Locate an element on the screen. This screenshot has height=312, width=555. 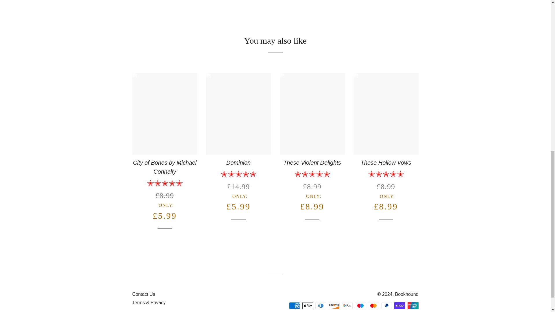
Maestro is located at coordinates (360, 306).